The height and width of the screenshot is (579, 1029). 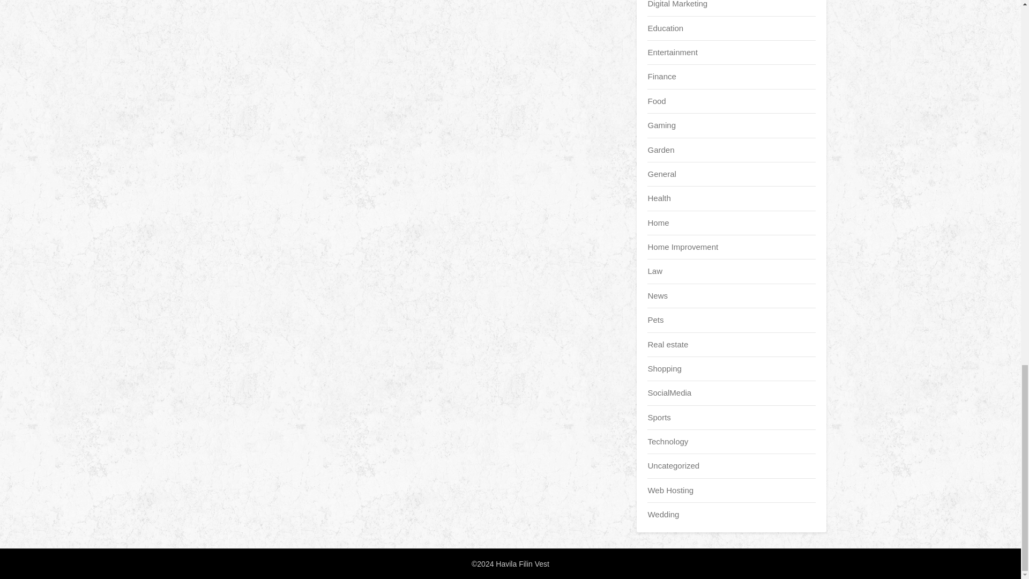 I want to click on Finance, so click(x=661, y=76).